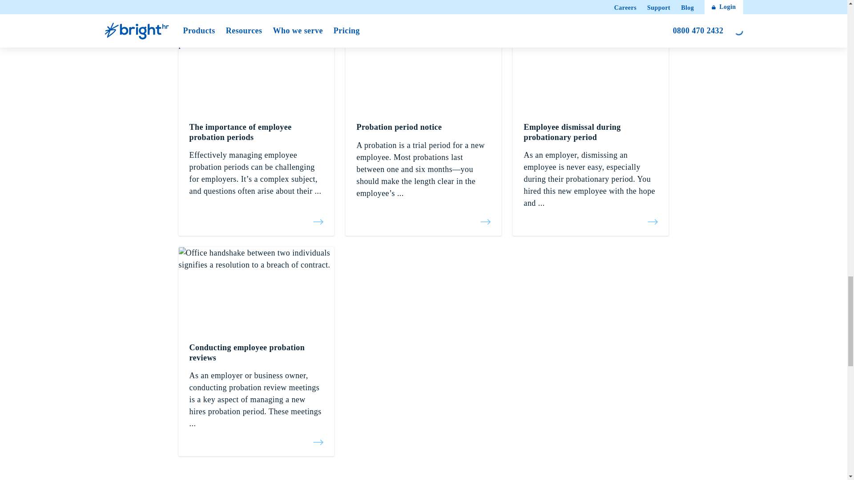 This screenshot has width=854, height=480. What do you see at coordinates (423, 69) in the screenshot?
I see `Probation period notice` at bounding box center [423, 69].